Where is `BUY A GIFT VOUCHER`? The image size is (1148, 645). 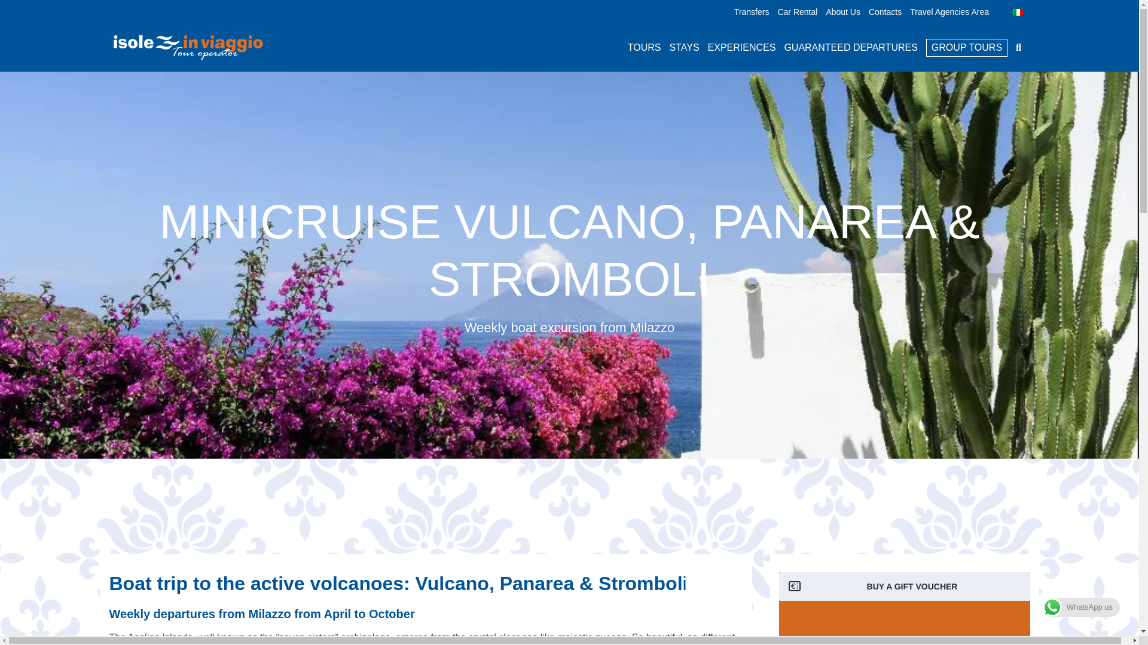 BUY A GIFT VOUCHER is located at coordinates (904, 586).